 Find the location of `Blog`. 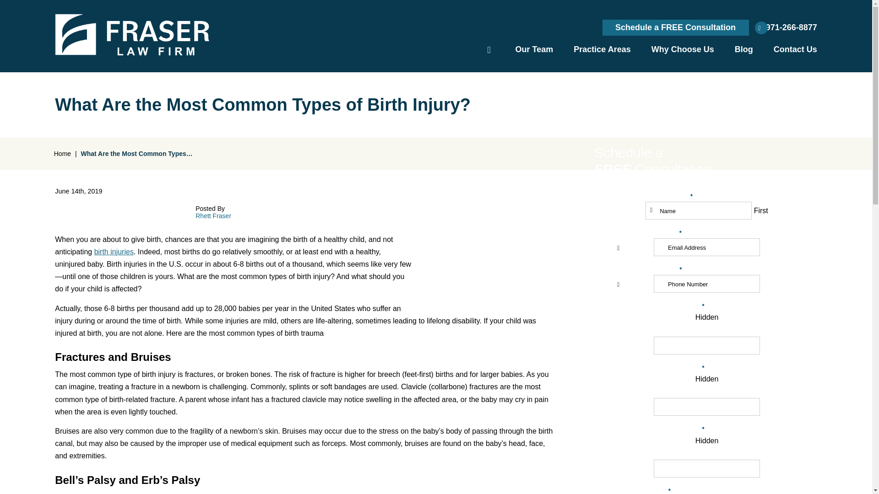

Blog is located at coordinates (744, 49).